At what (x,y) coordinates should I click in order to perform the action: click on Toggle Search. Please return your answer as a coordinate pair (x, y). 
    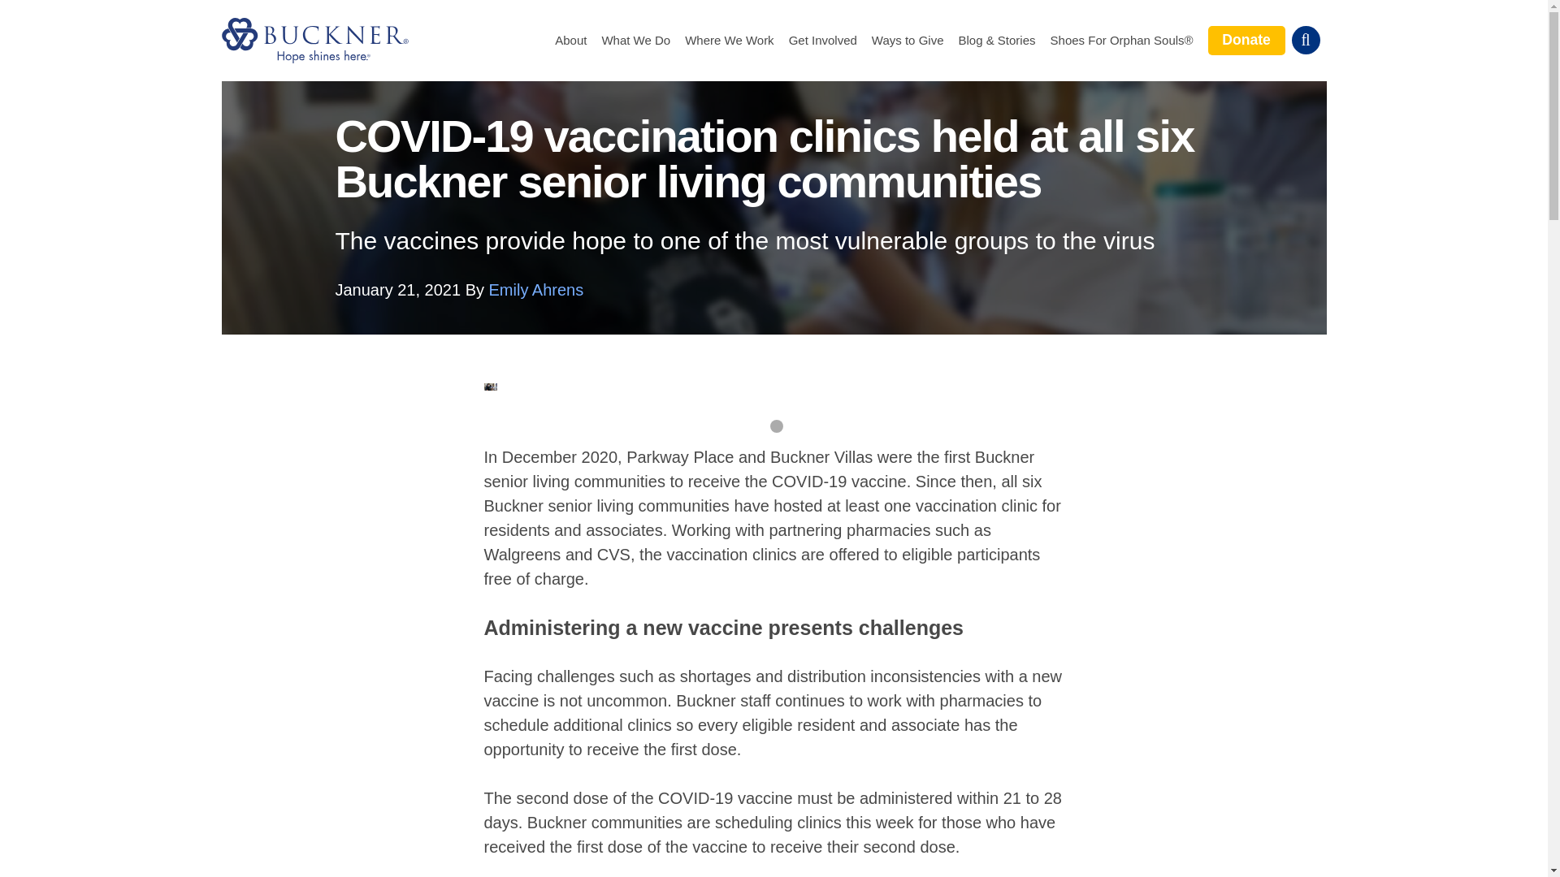
    Looking at the image, I should click on (1305, 40).